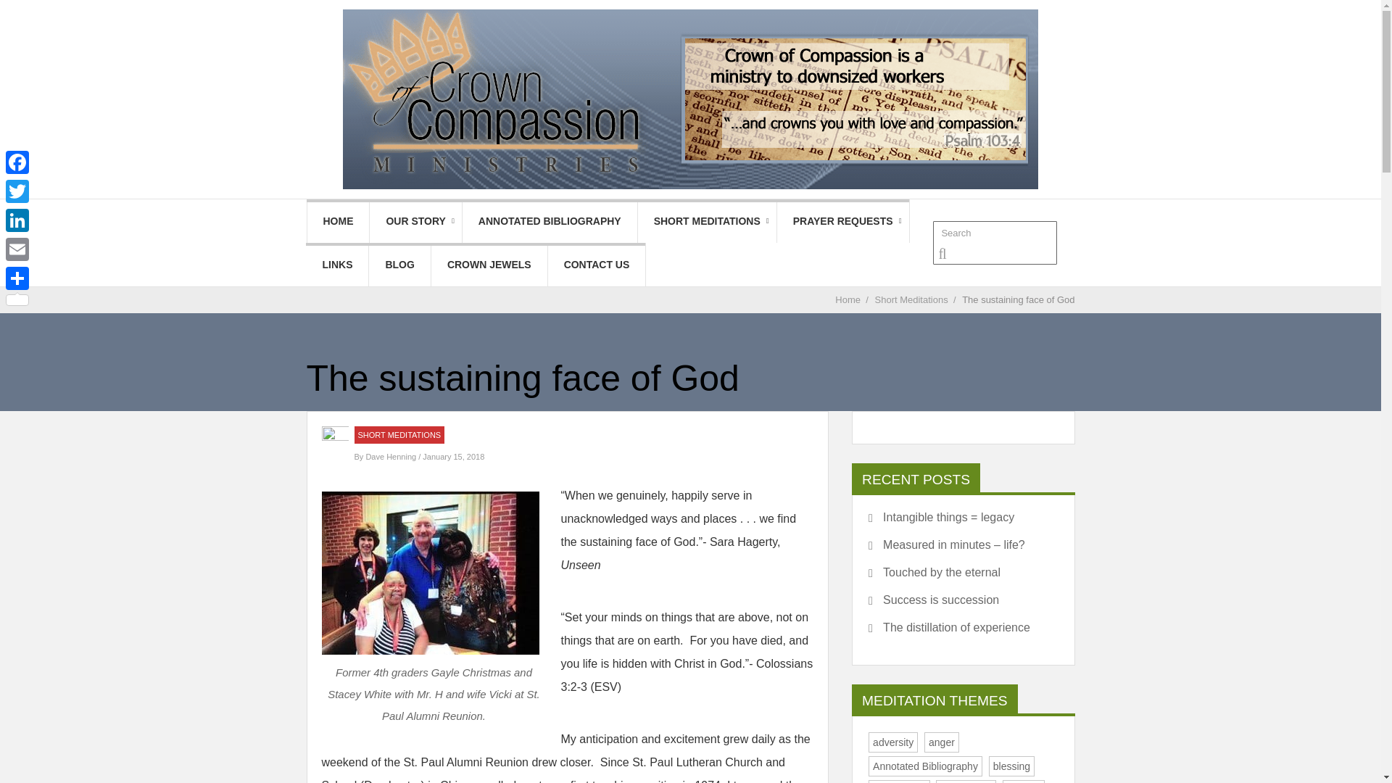 Image resolution: width=1392 pixels, height=783 pixels. Describe the element at coordinates (339, 220) in the screenshot. I see `HOME` at that location.